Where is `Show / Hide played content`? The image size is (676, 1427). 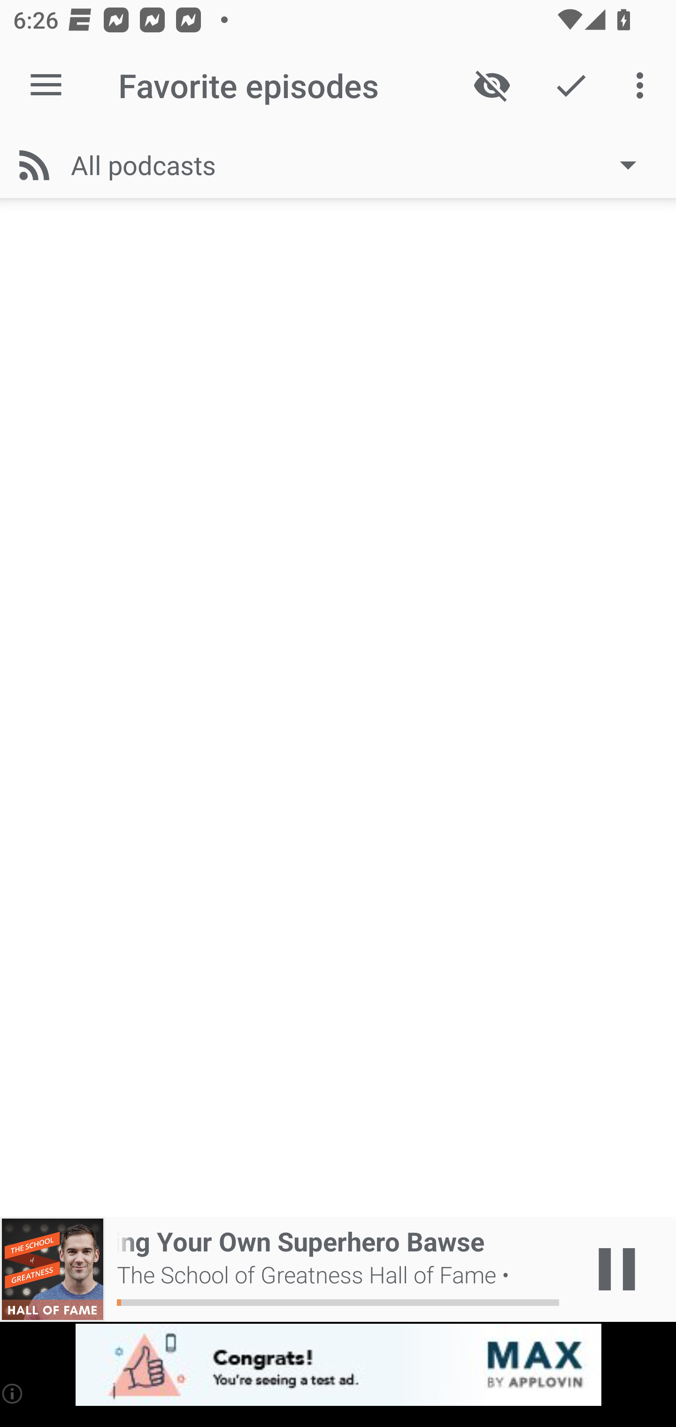
Show / Hide played content is located at coordinates (492, 85).